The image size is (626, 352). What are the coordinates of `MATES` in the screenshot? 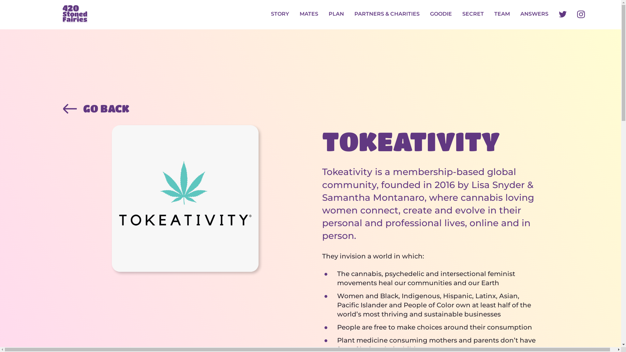 It's located at (309, 14).